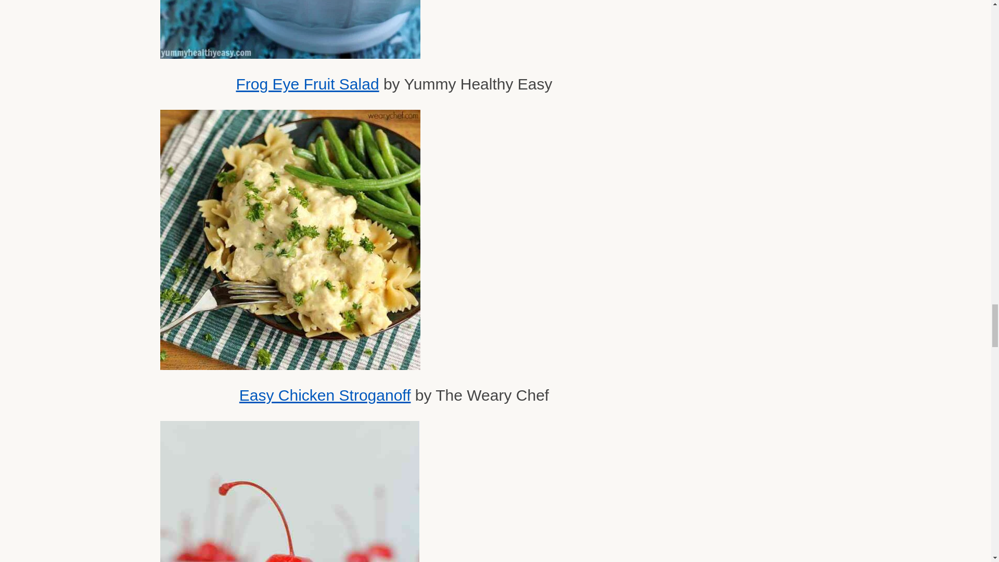 The height and width of the screenshot is (562, 999). I want to click on Frog Eye Fruit Salad, so click(307, 84).